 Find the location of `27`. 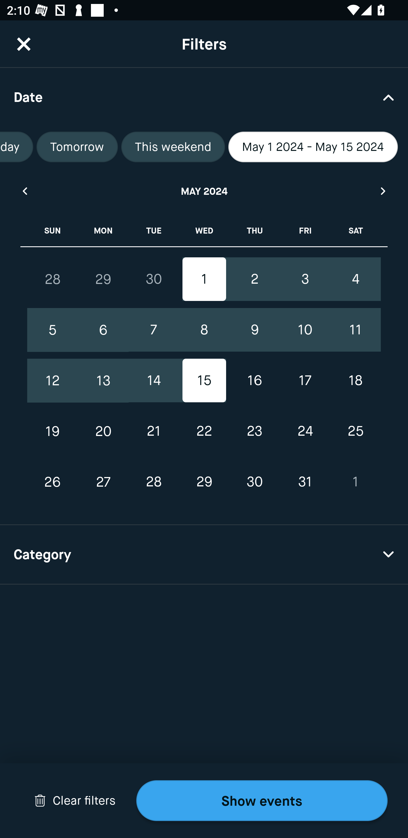

27 is located at coordinates (103, 482).